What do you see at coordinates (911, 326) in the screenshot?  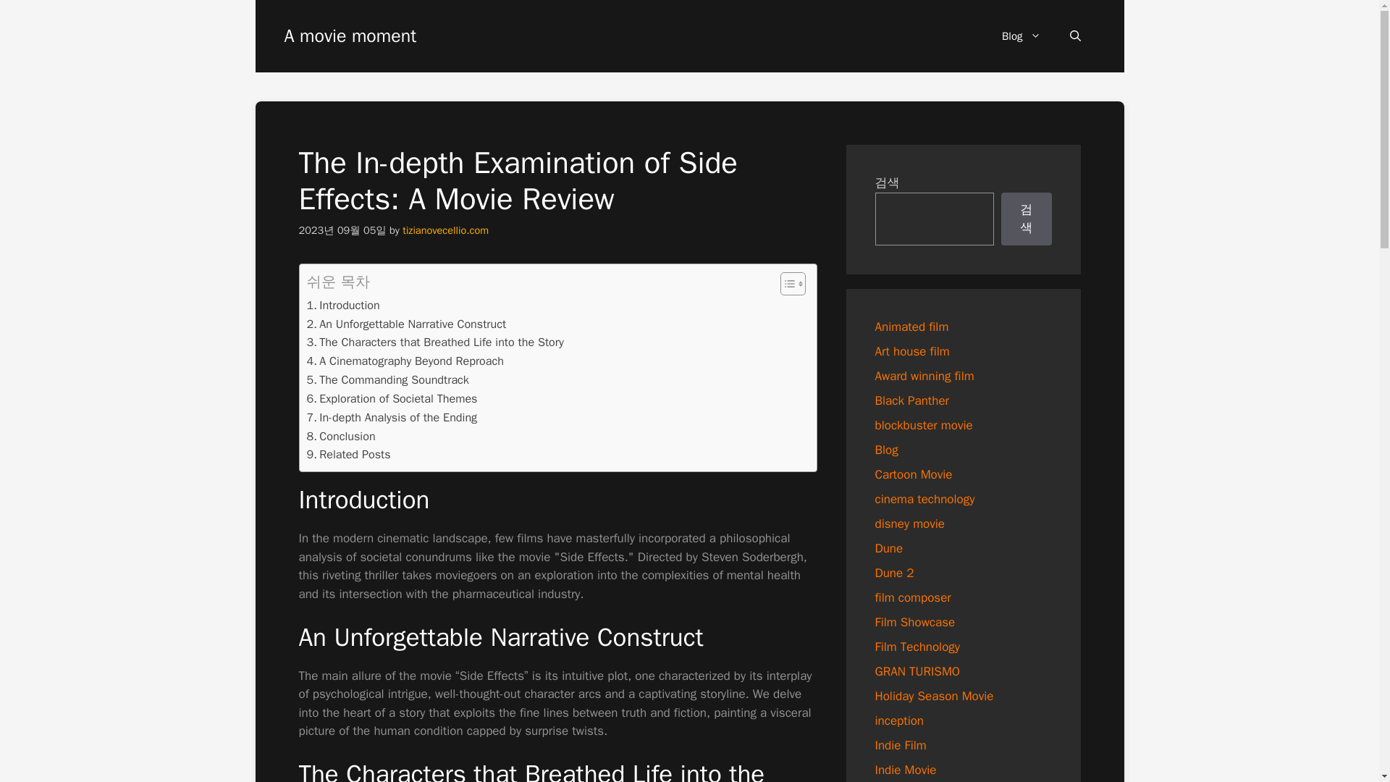 I see `Animated film` at bounding box center [911, 326].